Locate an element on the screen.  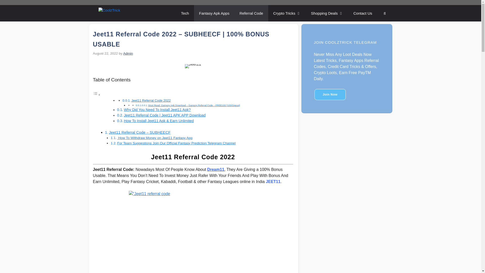
Referral Code is located at coordinates (251, 13).